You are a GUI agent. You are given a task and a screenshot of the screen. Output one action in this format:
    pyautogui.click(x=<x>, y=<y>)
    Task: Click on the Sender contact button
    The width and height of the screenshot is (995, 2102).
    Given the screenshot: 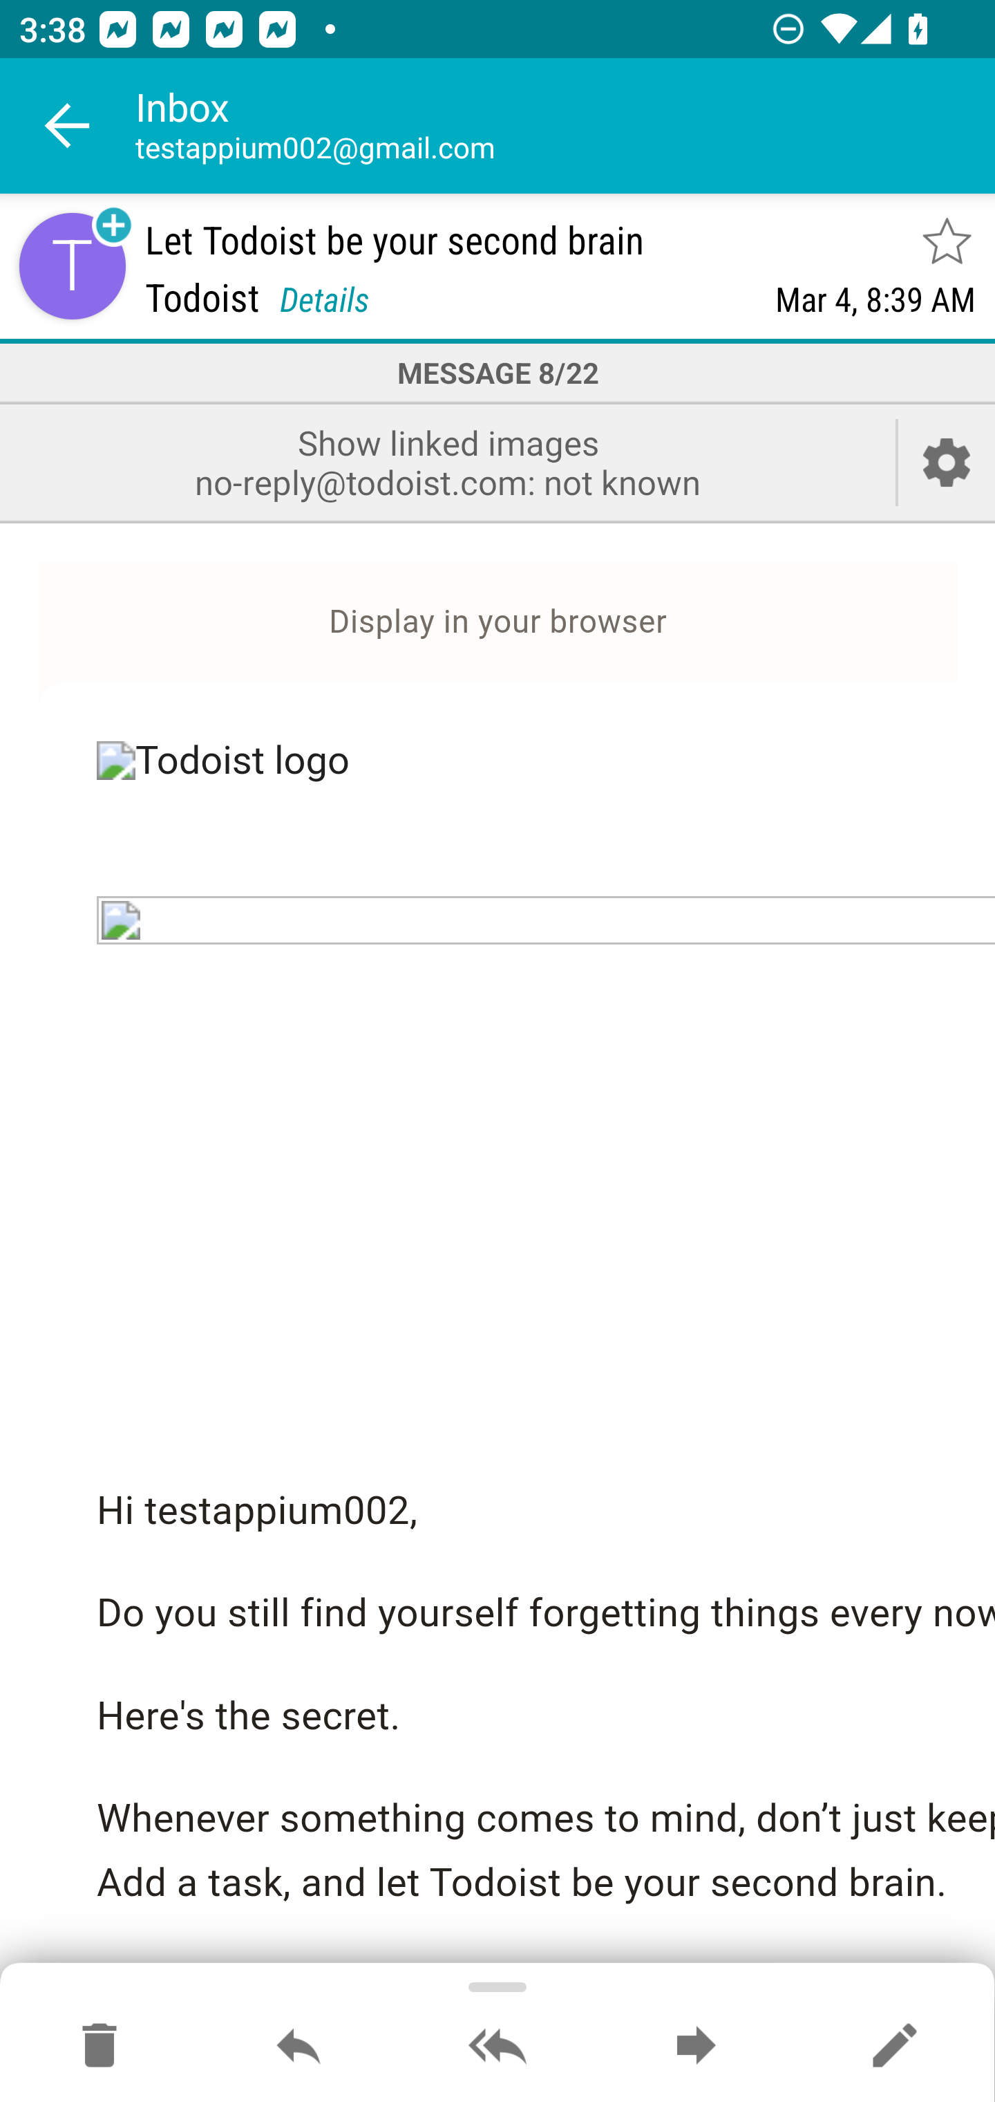 What is the action you would take?
    pyautogui.click(x=72, y=266)
    